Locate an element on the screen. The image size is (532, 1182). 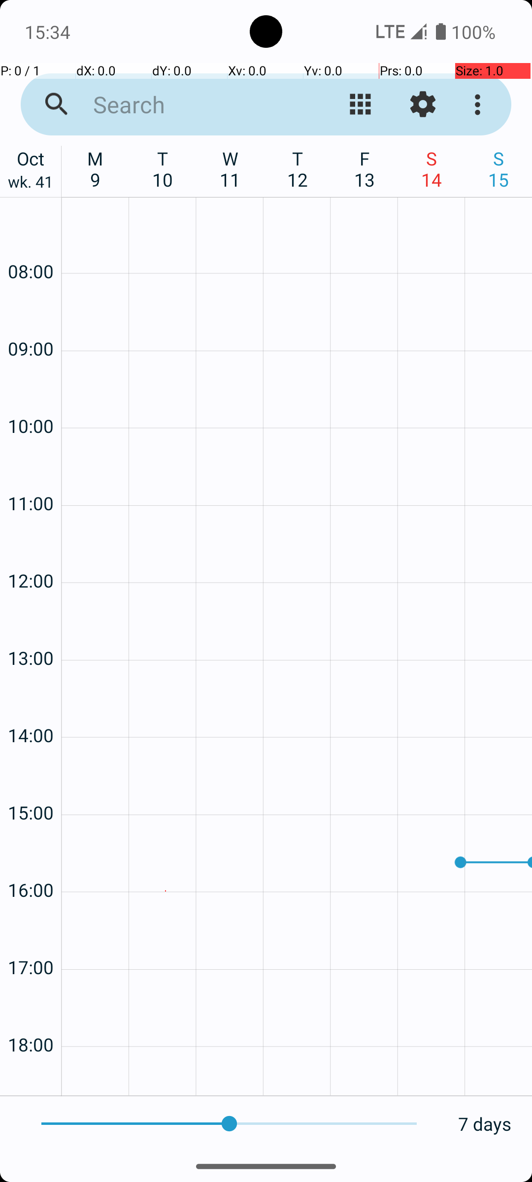
W
11 is located at coordinates (231, 169).